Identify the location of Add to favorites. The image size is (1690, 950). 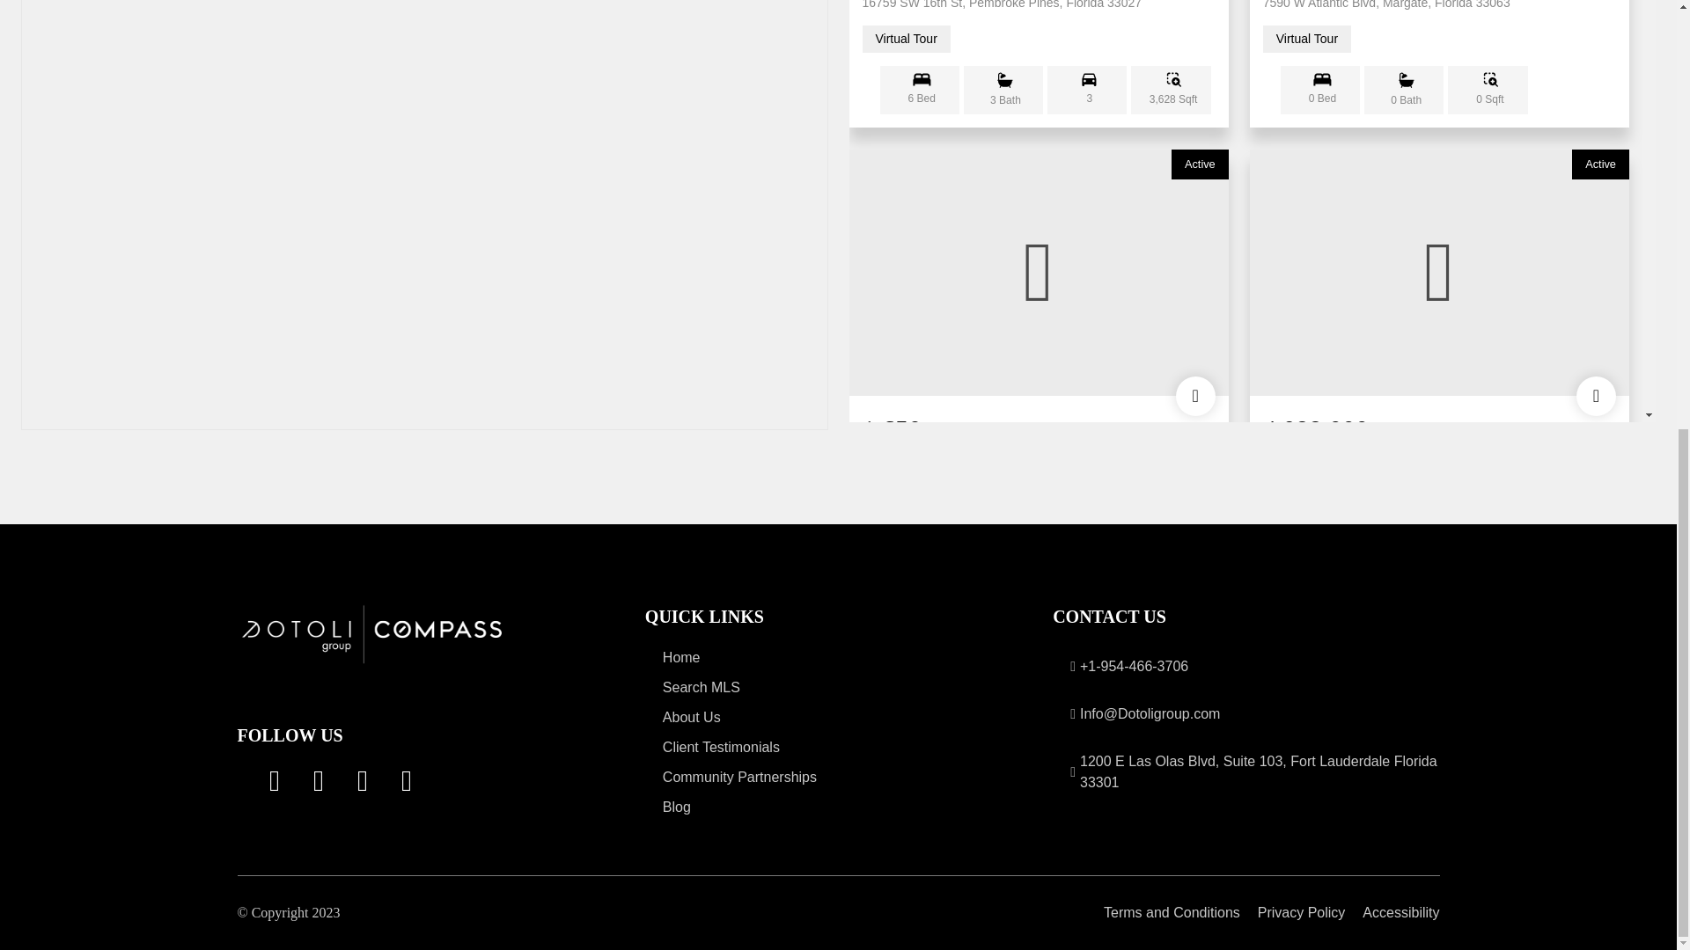
(1596, 396).